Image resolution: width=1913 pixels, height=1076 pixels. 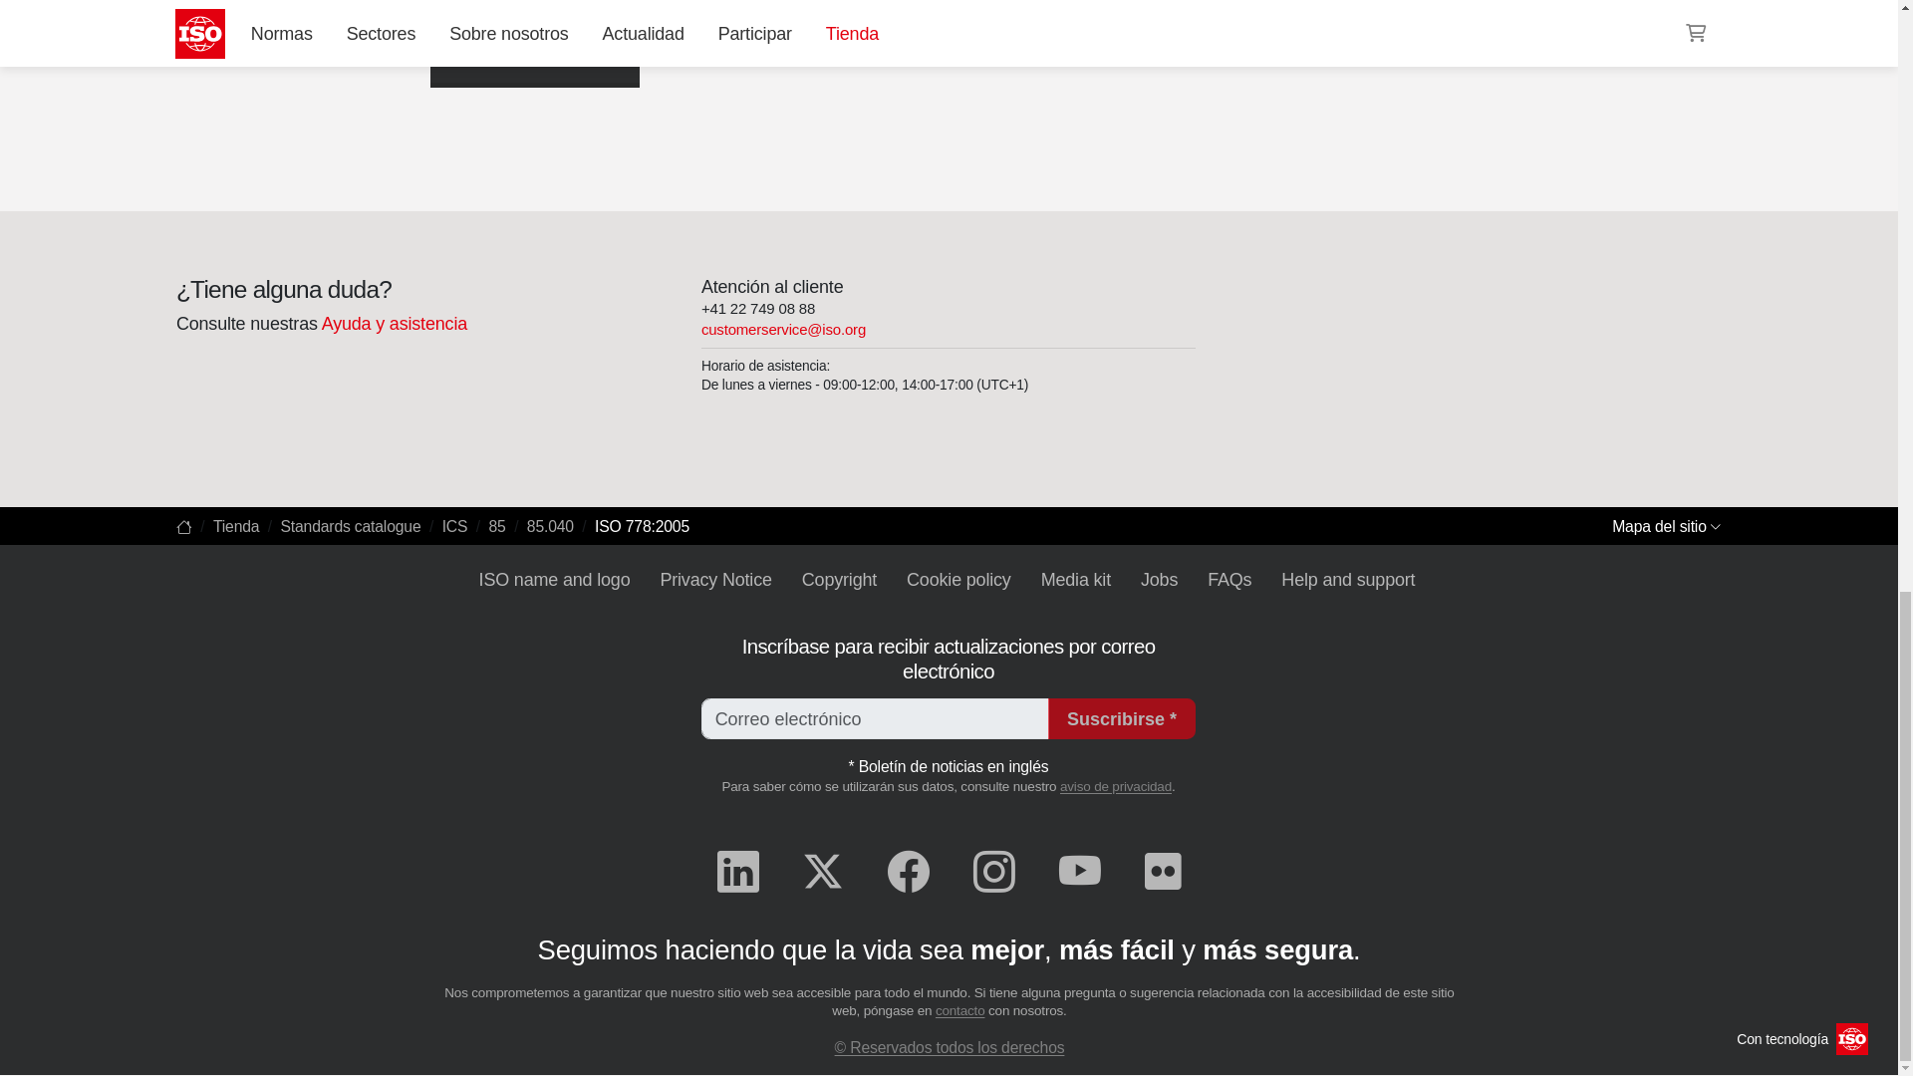 I want to click on ISO 778:2001, so click(x=251, y=23).